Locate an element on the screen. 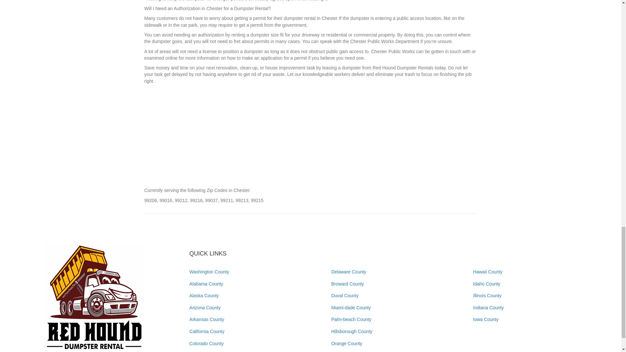 Image resolution: width=626 pixels, height=352 pixels. Alabama County is located at coordinates (206, 284).